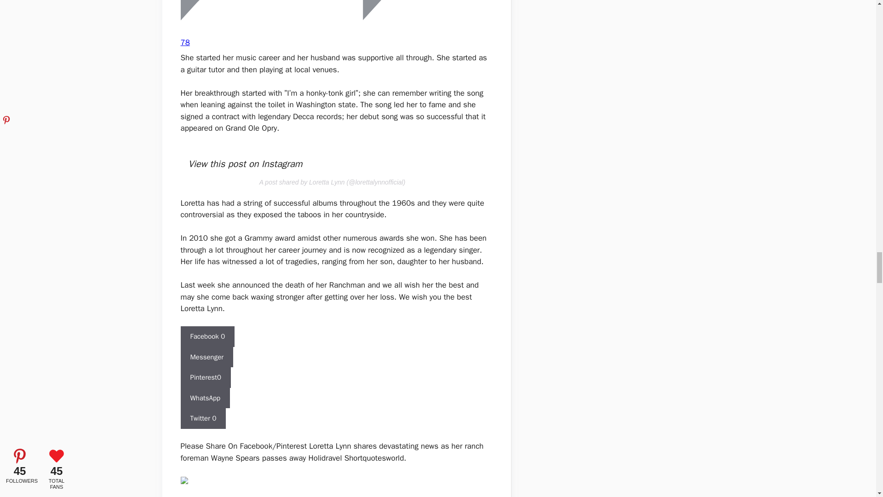 The image size is (883, 497). Describe the element at coordinates (205, 398) in the screenshot. I see `WhatsApp` at that location.